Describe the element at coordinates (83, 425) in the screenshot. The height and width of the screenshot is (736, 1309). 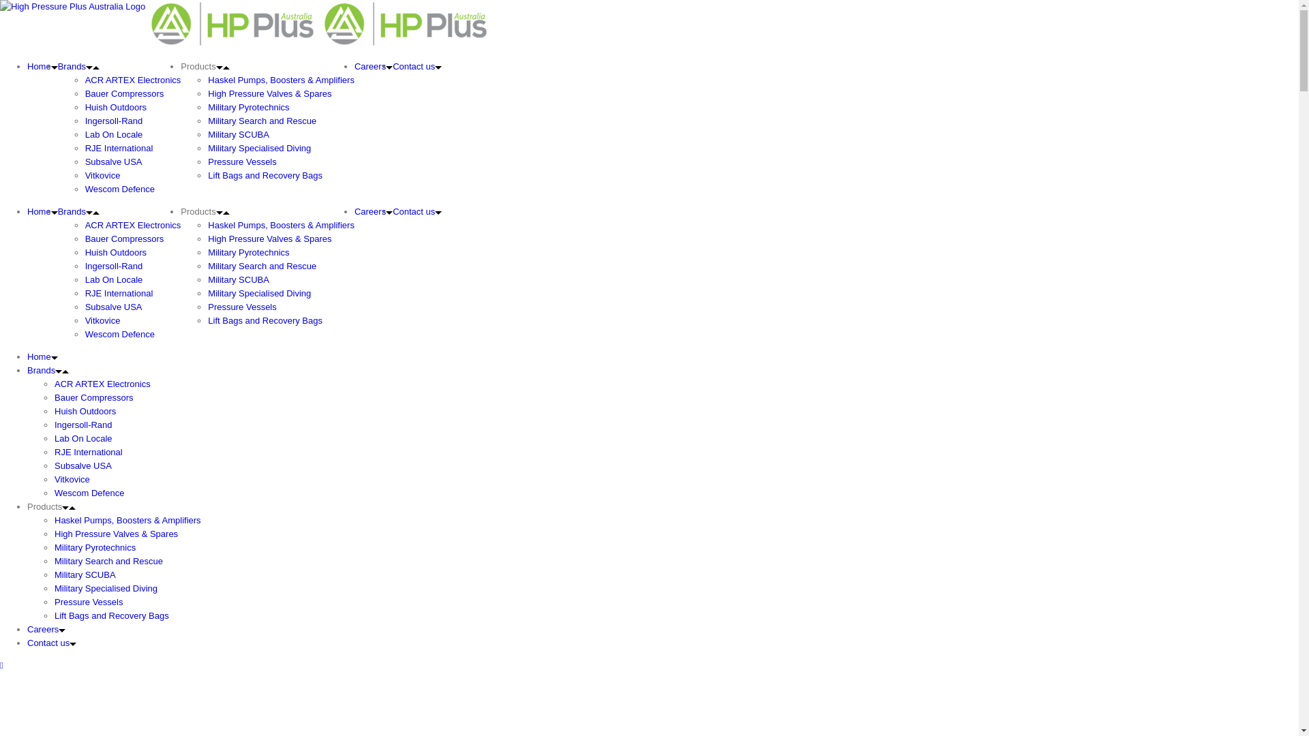
I see `Ingersoll-Rand` at that location.